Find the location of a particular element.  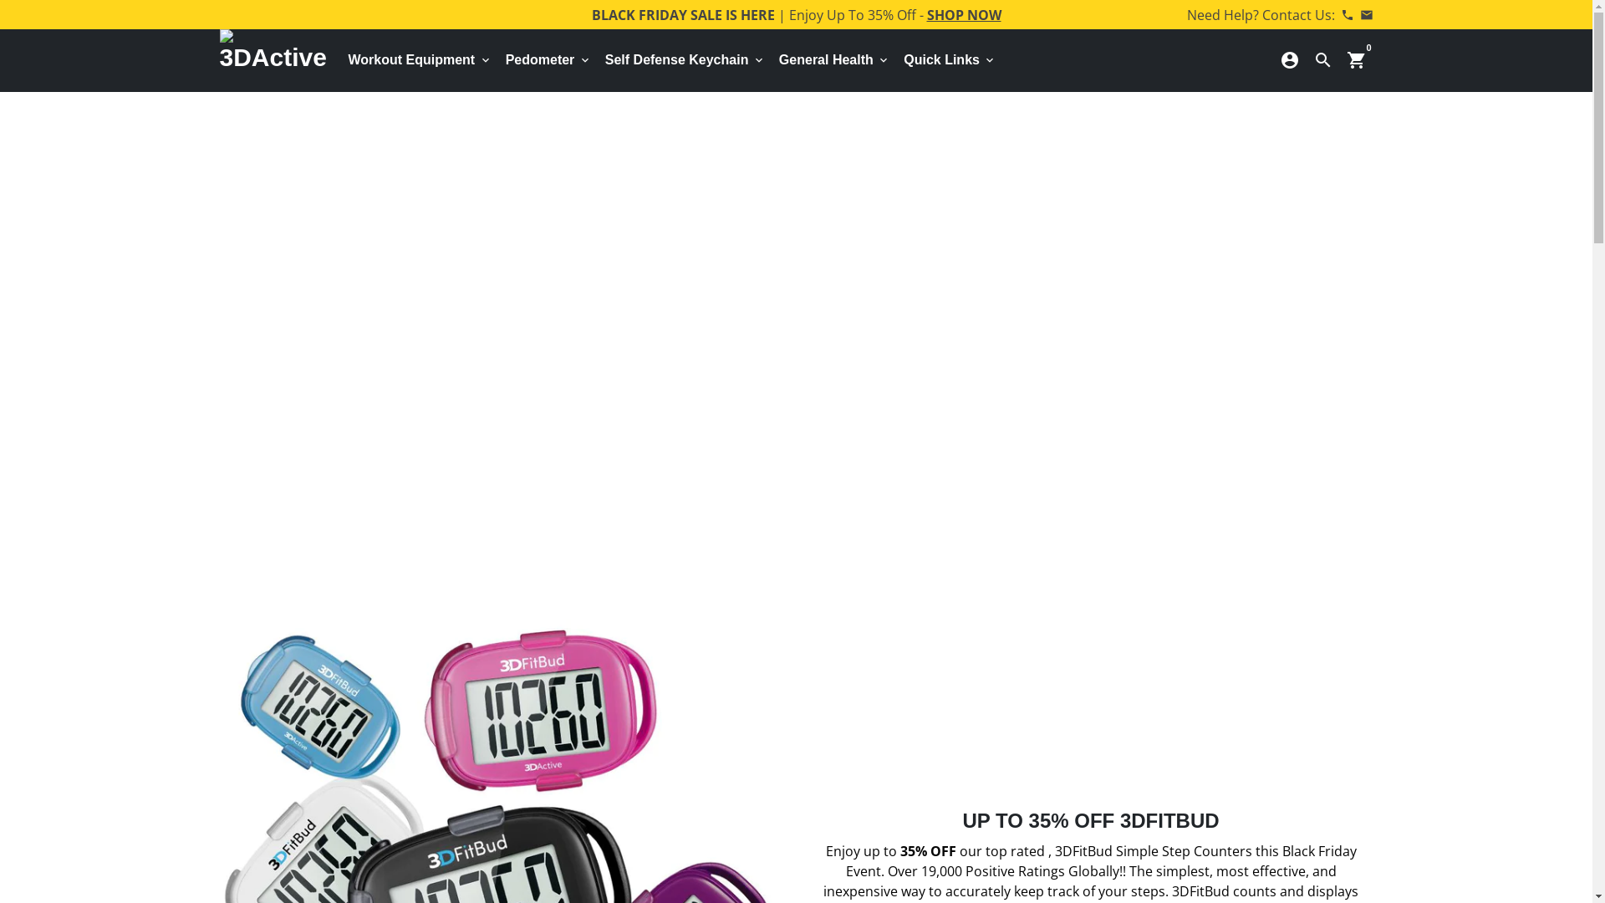

email is located at coordinates (1366, 14).